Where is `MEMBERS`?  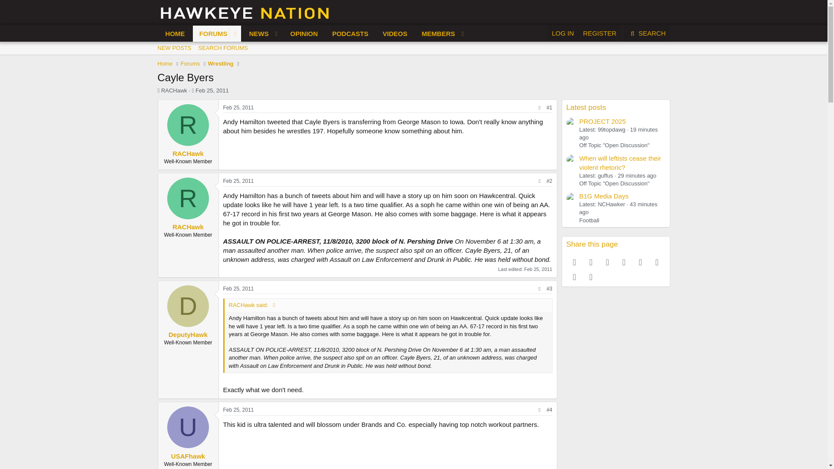
MEMBERS is located at coordinates (436, 34).